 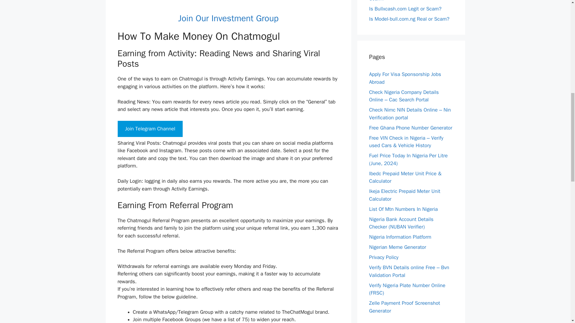 What do you see at coordinates (384, 257) in the screenshot?
I see `Privacy Policy` at bounding box center [384, 257].